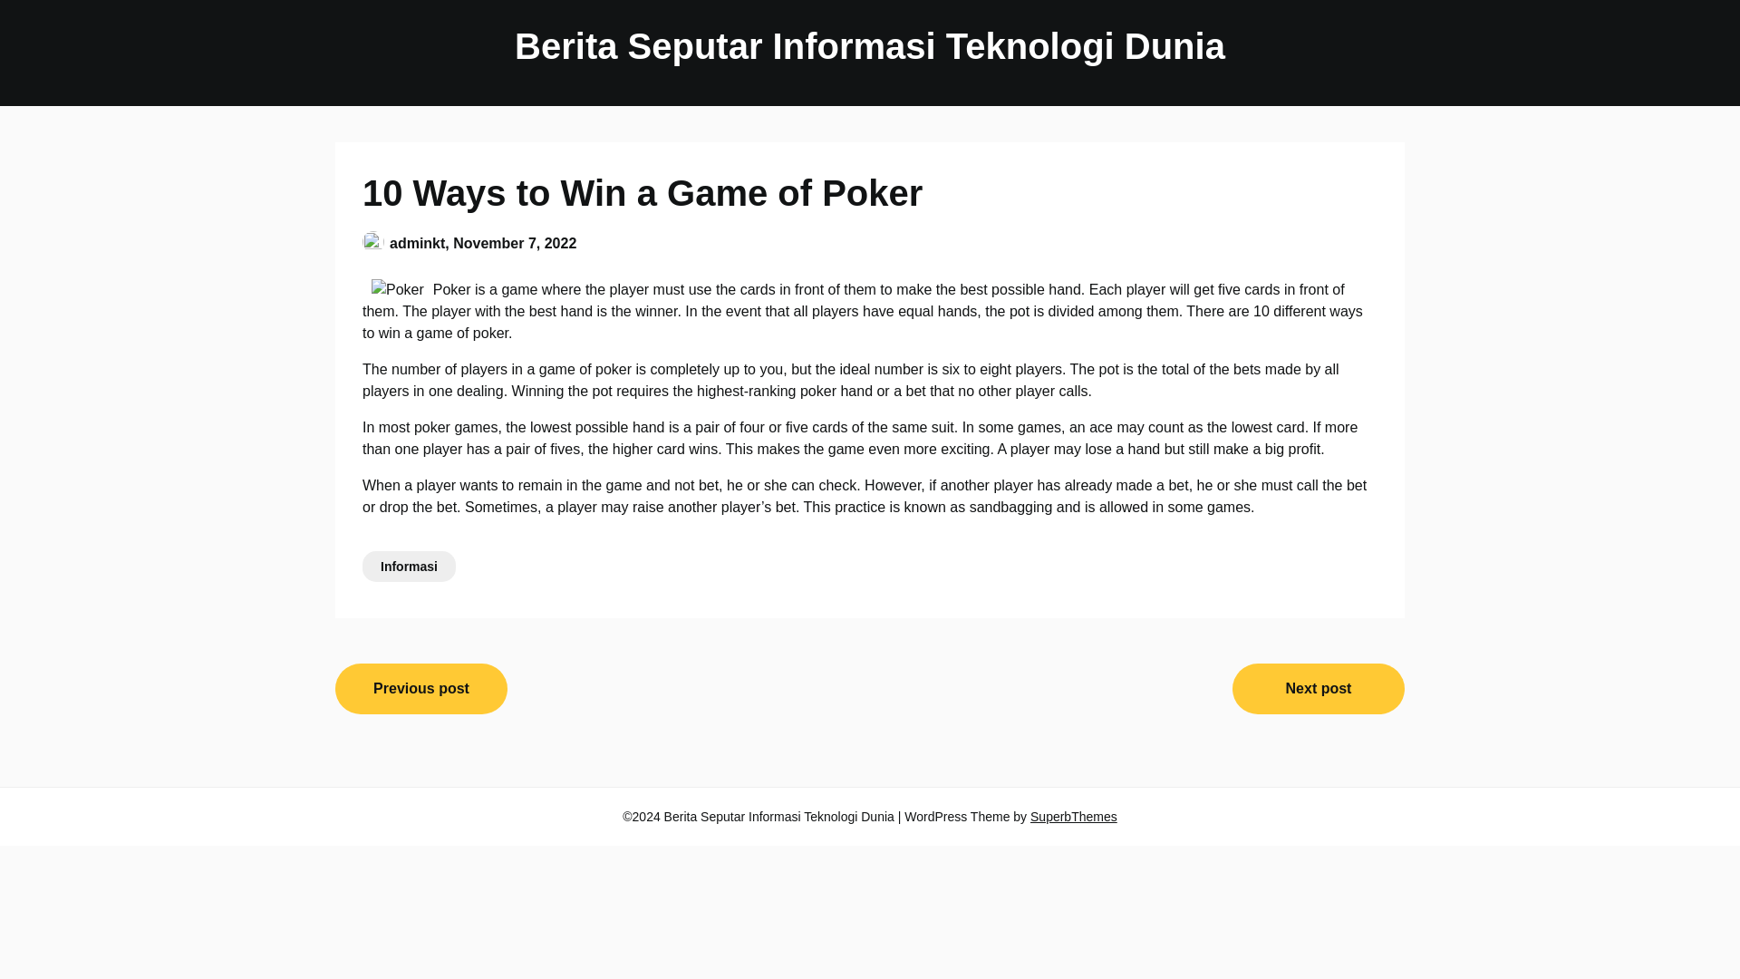  What do you see at coordinates (1318, 689) in the screenshot?
I see `Next post` at bounding box center [1318, 689].